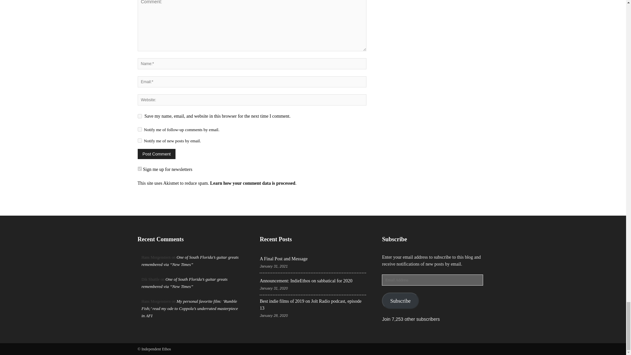  What do you see at coordinates (139, 116) in the screenshot?
I see `yes` at bounding box center [139, 116].